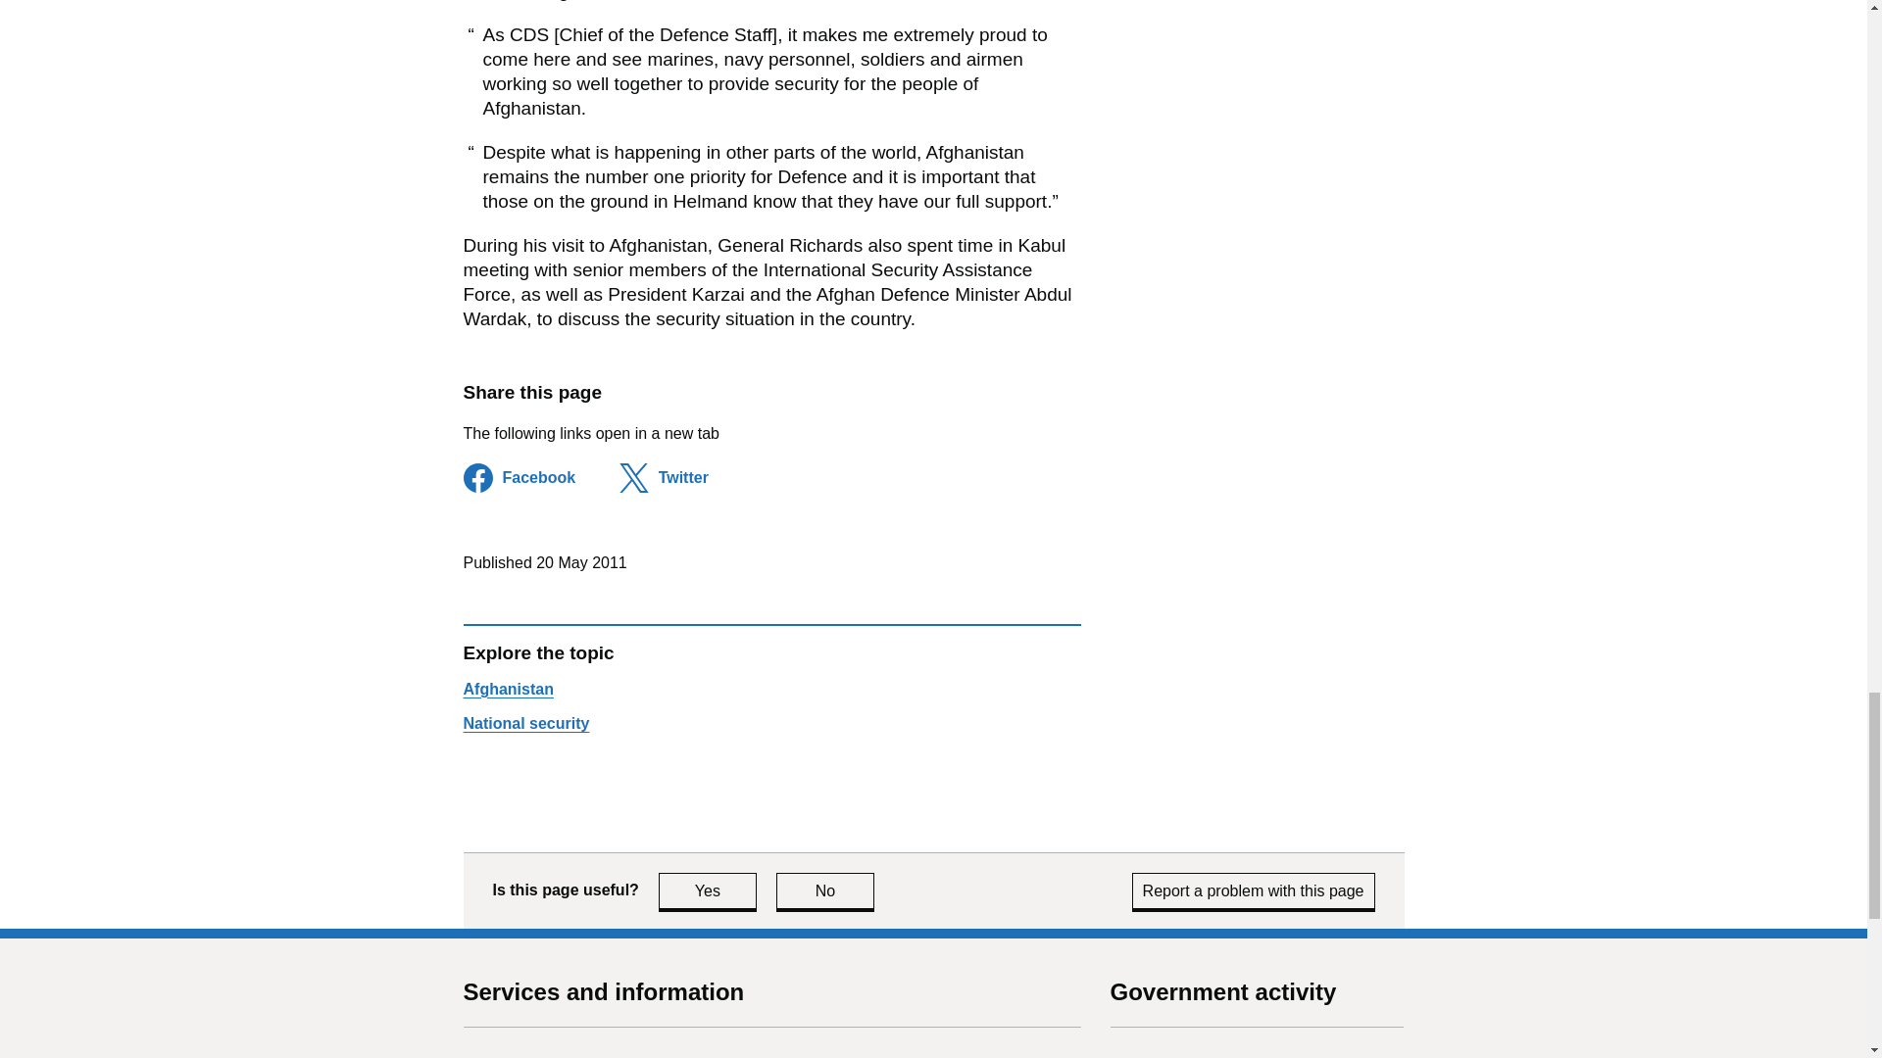  I want to click on Afghanistan, so click(508, 689).